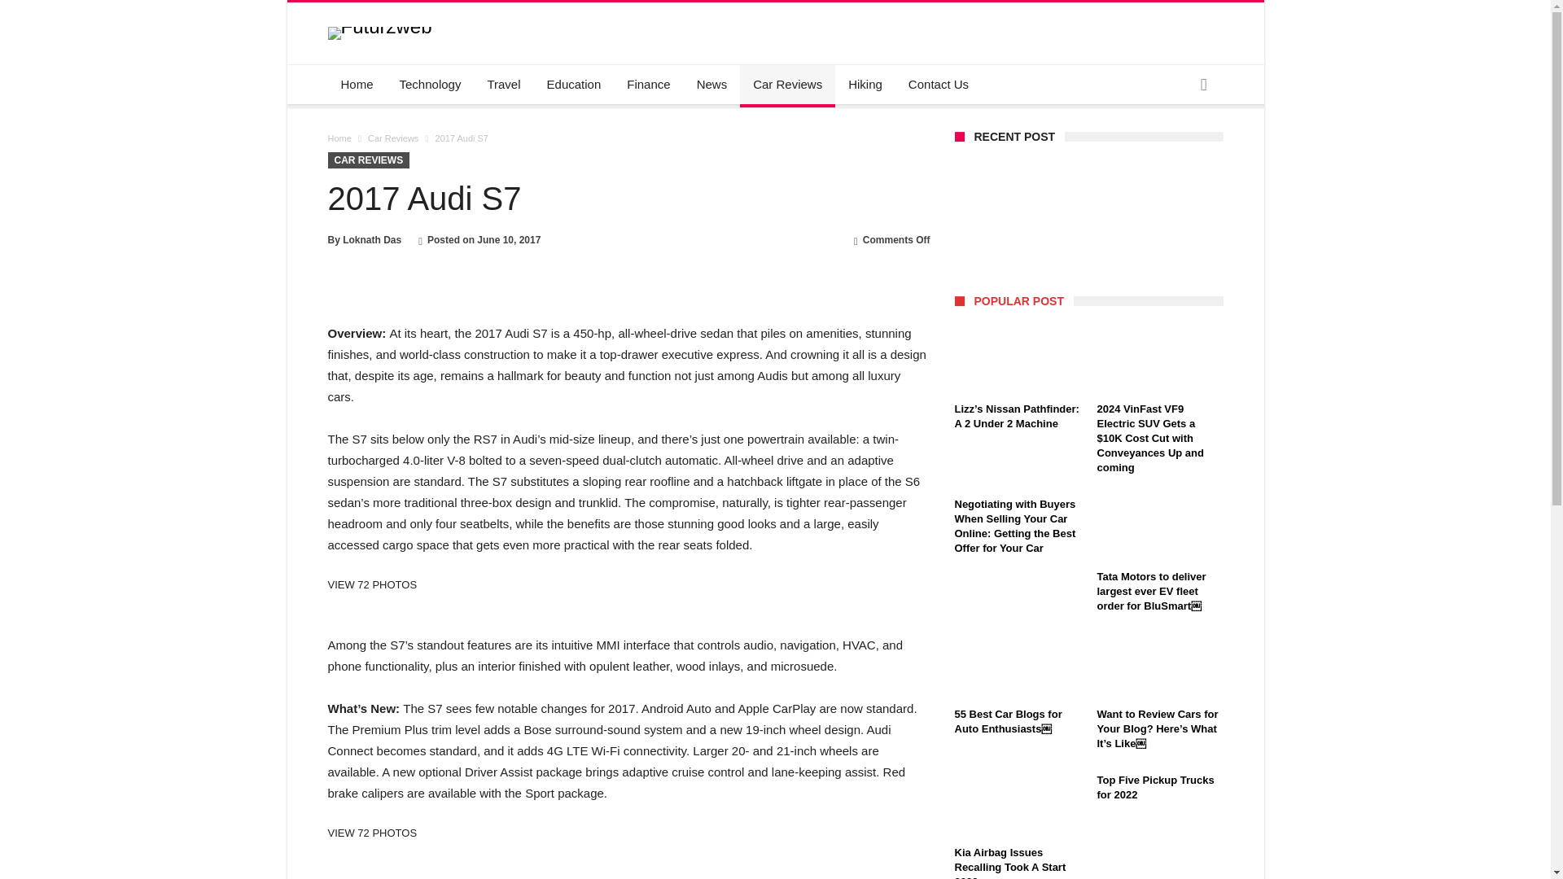 This screenshot has height=879, width=1563. What do you see at coordinates (503, 85) in the screenshot?
I see `Travel` at bounding box center [503, 85].